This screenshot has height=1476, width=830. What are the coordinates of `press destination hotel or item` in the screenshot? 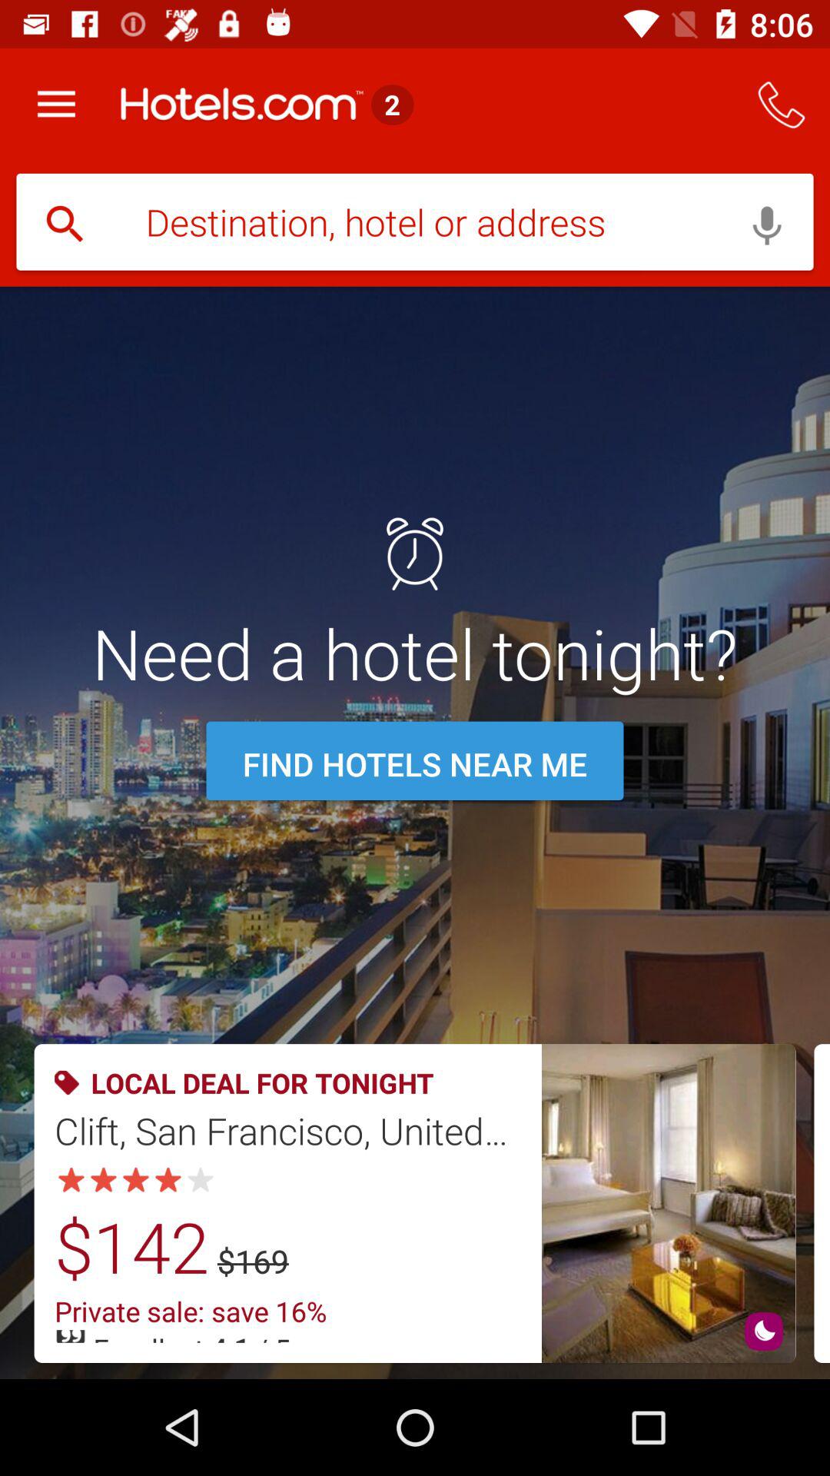 It's located at (415, 224).